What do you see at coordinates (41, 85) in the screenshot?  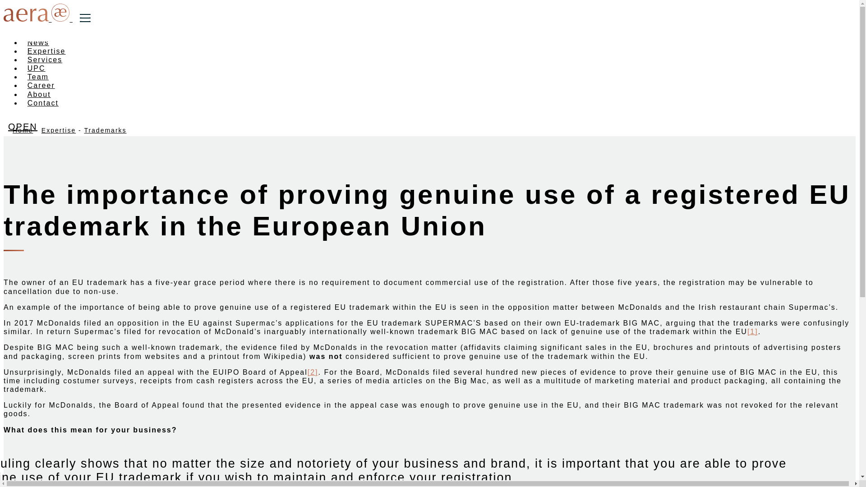 I see `Career` at bounding box center [41, 85].